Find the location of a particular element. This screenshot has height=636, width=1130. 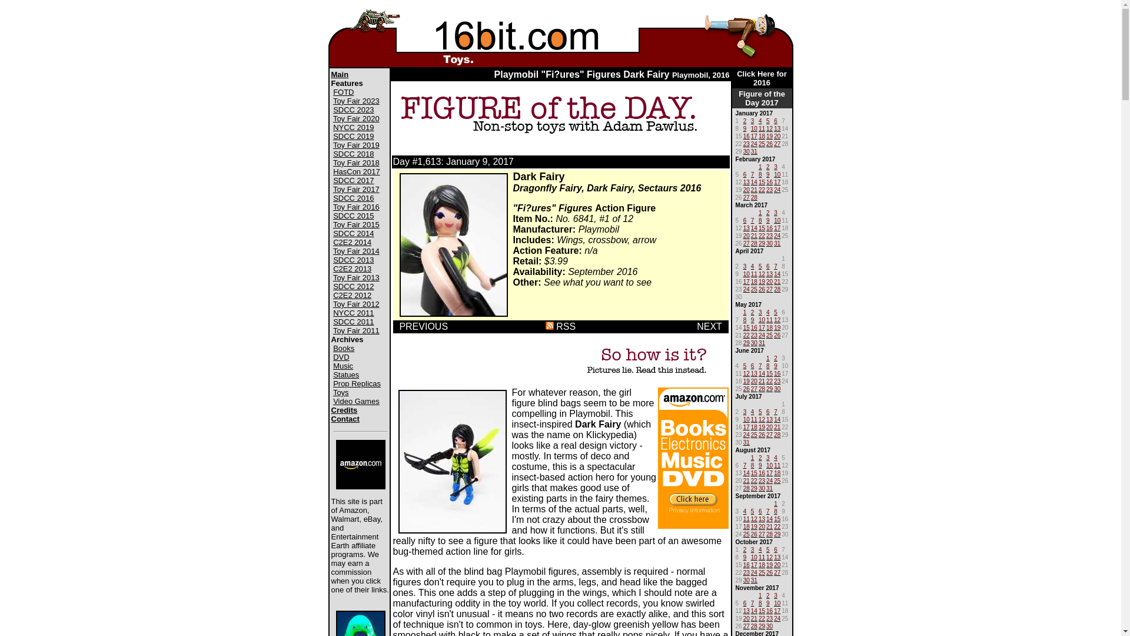

10 is located at coordinates (746, 273).